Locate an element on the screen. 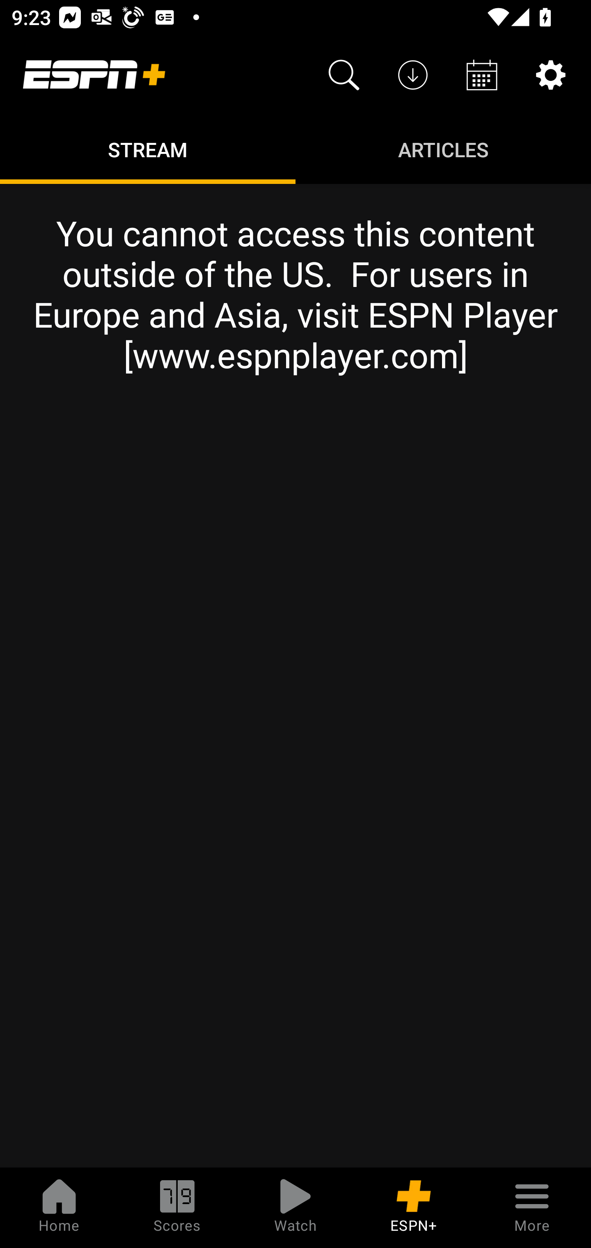  Schedule is located at coordinates (482, 75).